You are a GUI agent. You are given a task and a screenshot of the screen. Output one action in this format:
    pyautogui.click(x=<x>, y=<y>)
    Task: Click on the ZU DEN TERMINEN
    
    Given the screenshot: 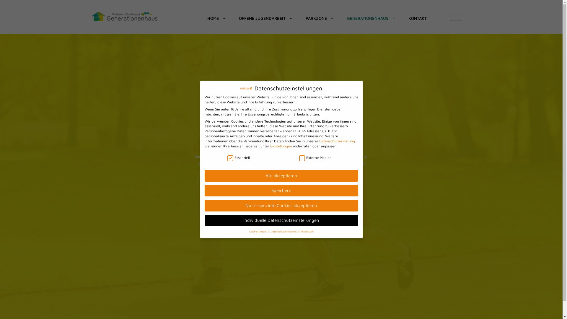 What is the action you would take?
    pyautogui.click(x=281, y=220)
    